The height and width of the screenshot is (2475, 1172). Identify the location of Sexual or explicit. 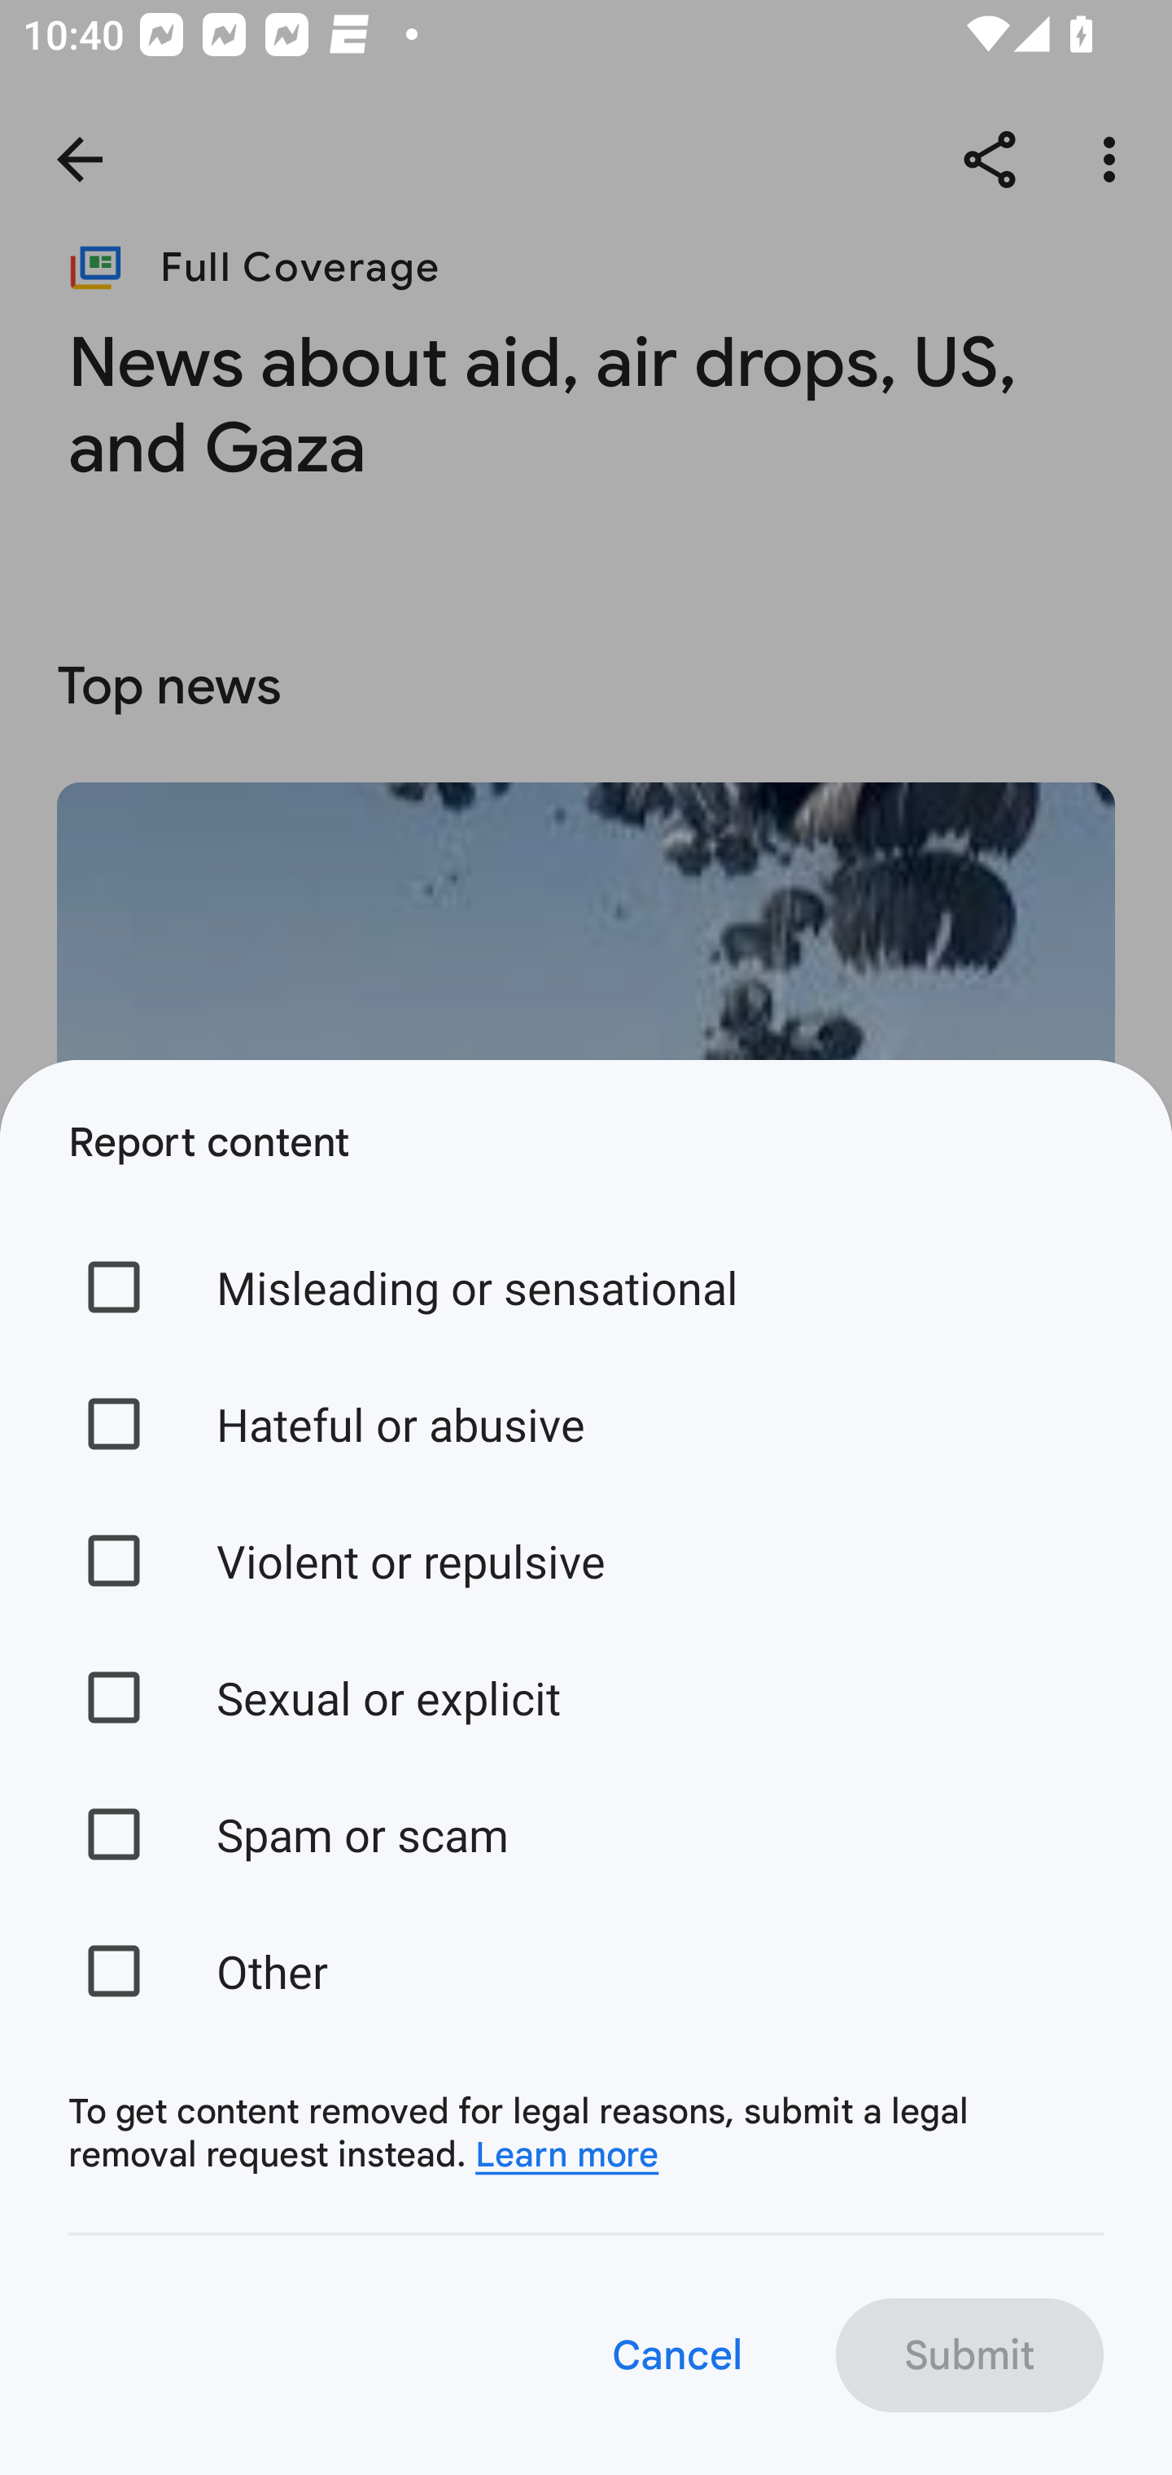
(586, 1697).